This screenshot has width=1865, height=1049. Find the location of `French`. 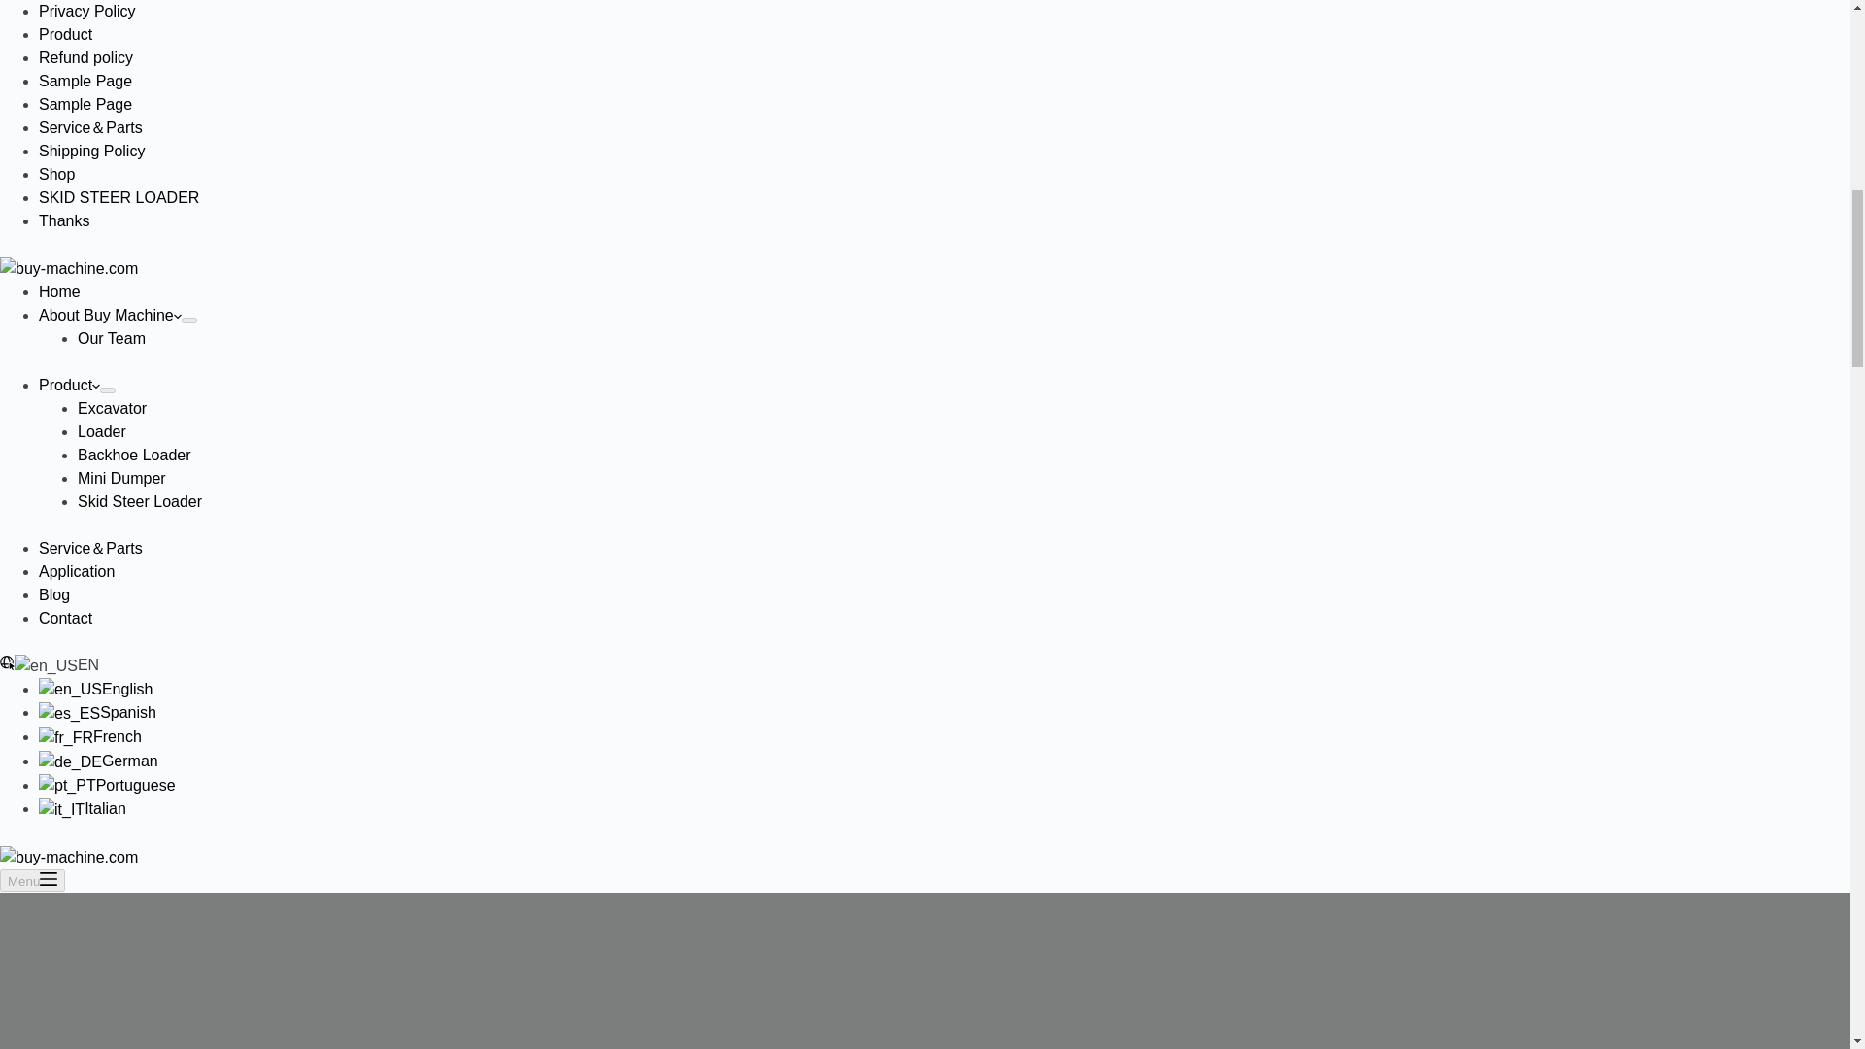

French is located at coordinates (66, 738).